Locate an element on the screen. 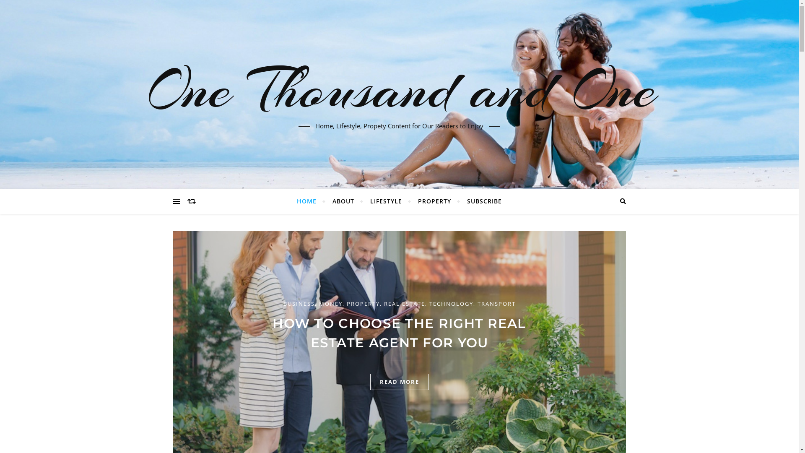 The height and width of the screenshot is (453, 805). HOME is located at coordinates (310, 201).